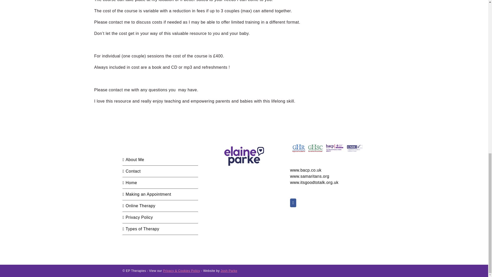 This screenshot has width=492, height=277. What do you see at coordinates (160, 217) in the screenshot?
I see `Privacy Policy` at bounding box center [160, 217].